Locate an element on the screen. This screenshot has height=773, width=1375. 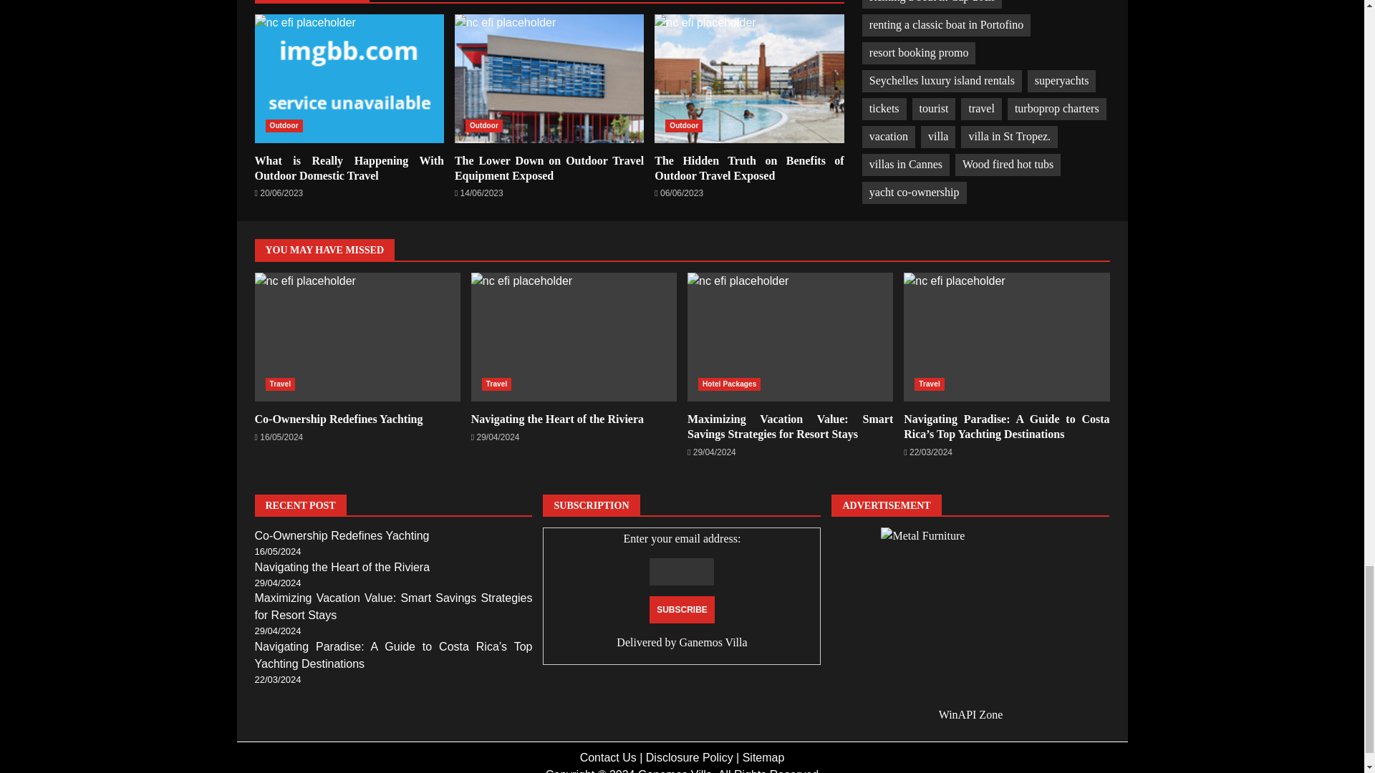
What is Really Happening With Outdoor Domestic Travel is located at coordinates (349, 79).